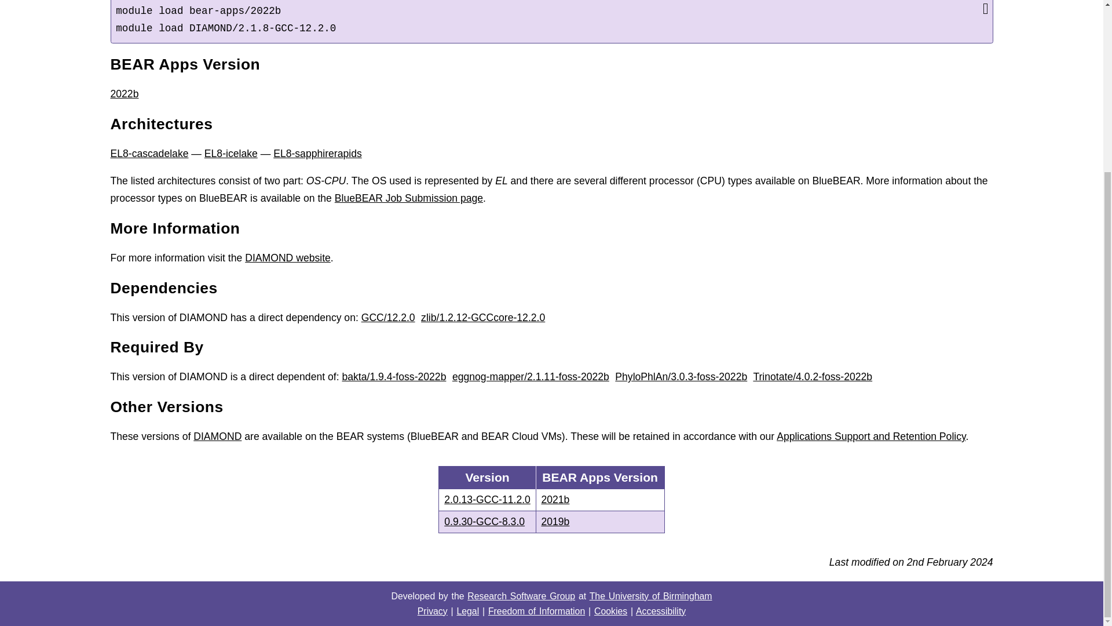 The height and width of the screenshot is (626, 1112). Describe the element at coordinates (408, 198) in the screenshot. I see `BlueBEAR Job Submission page` at that location.